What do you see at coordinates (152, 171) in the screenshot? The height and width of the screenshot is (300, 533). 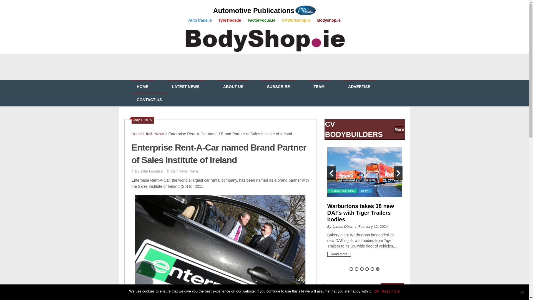 I see `Posts by John Loughran` at bounding box center [152, 171].